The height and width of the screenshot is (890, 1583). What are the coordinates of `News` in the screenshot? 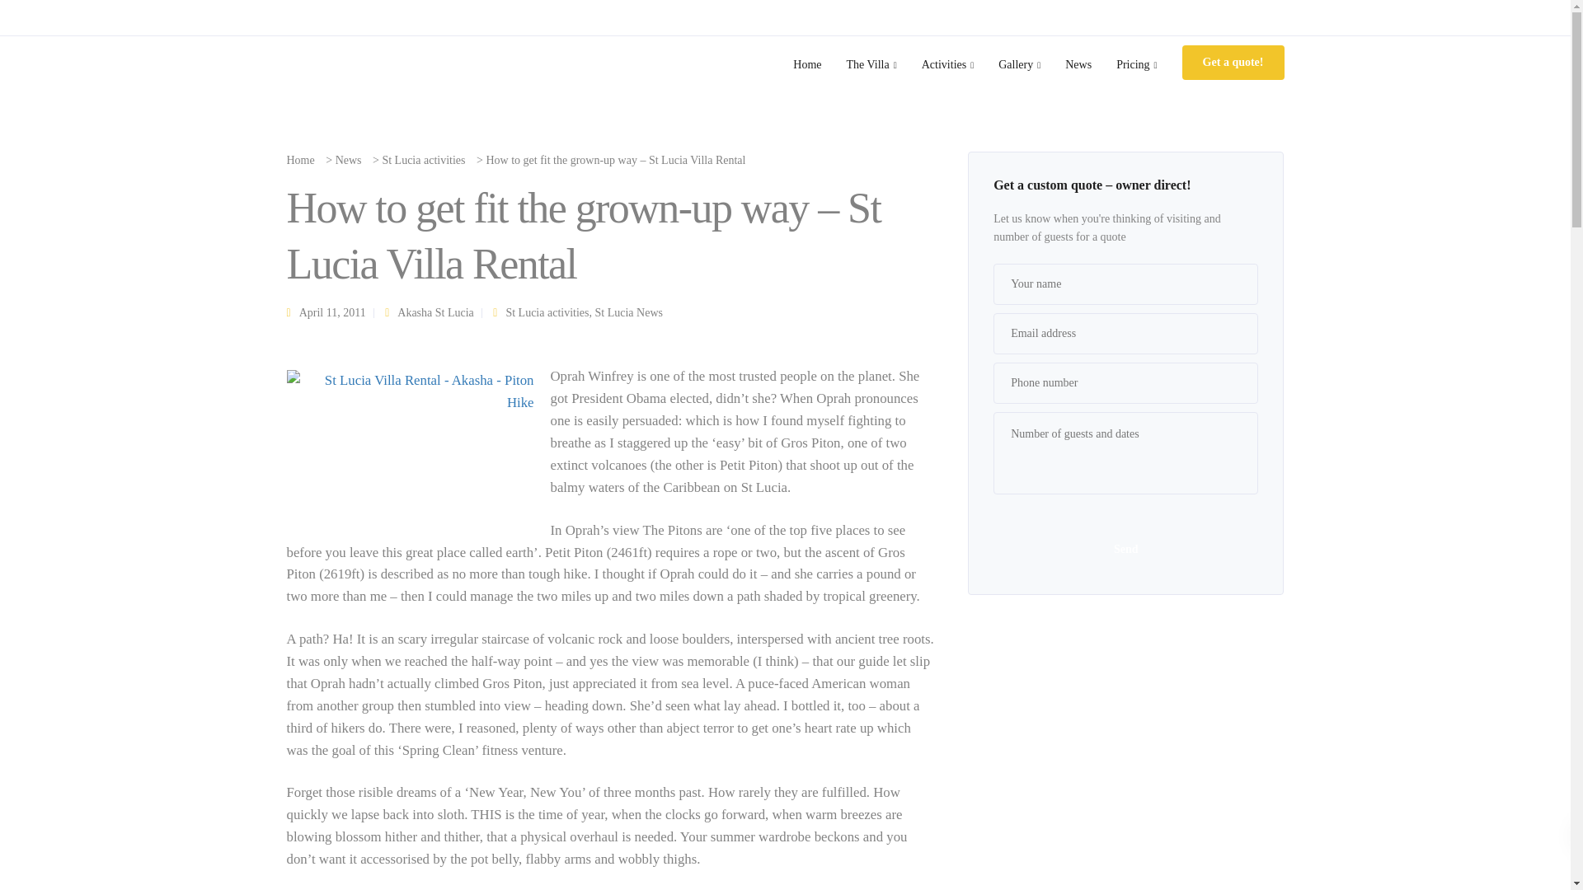 It's located at (1078, 64).